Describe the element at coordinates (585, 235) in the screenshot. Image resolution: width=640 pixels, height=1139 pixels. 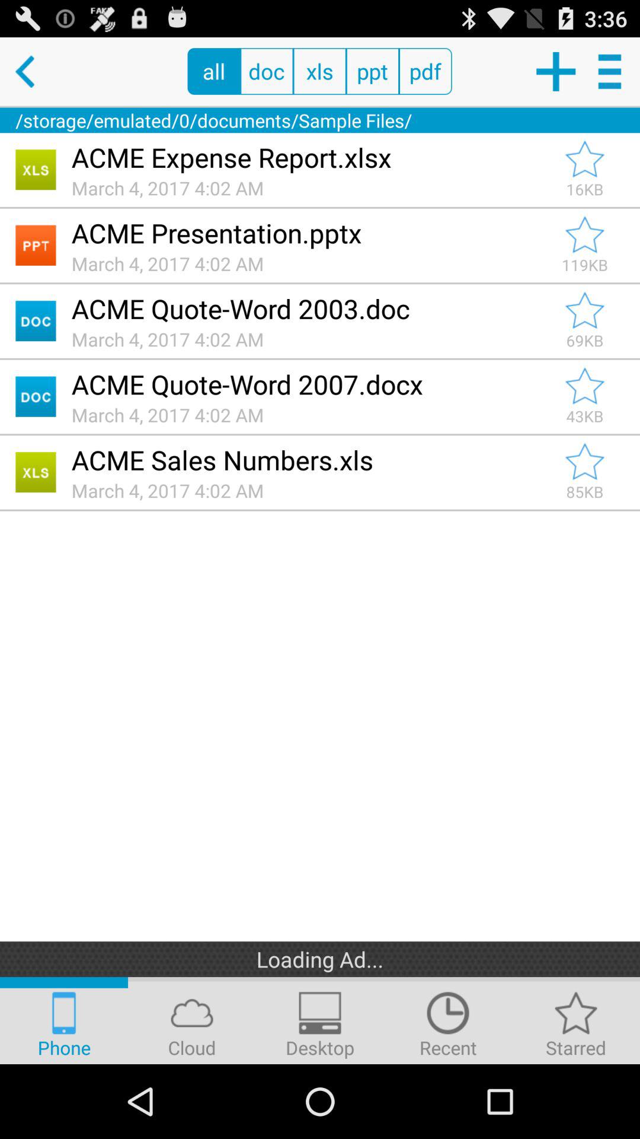
I see `mark as important` at that location.